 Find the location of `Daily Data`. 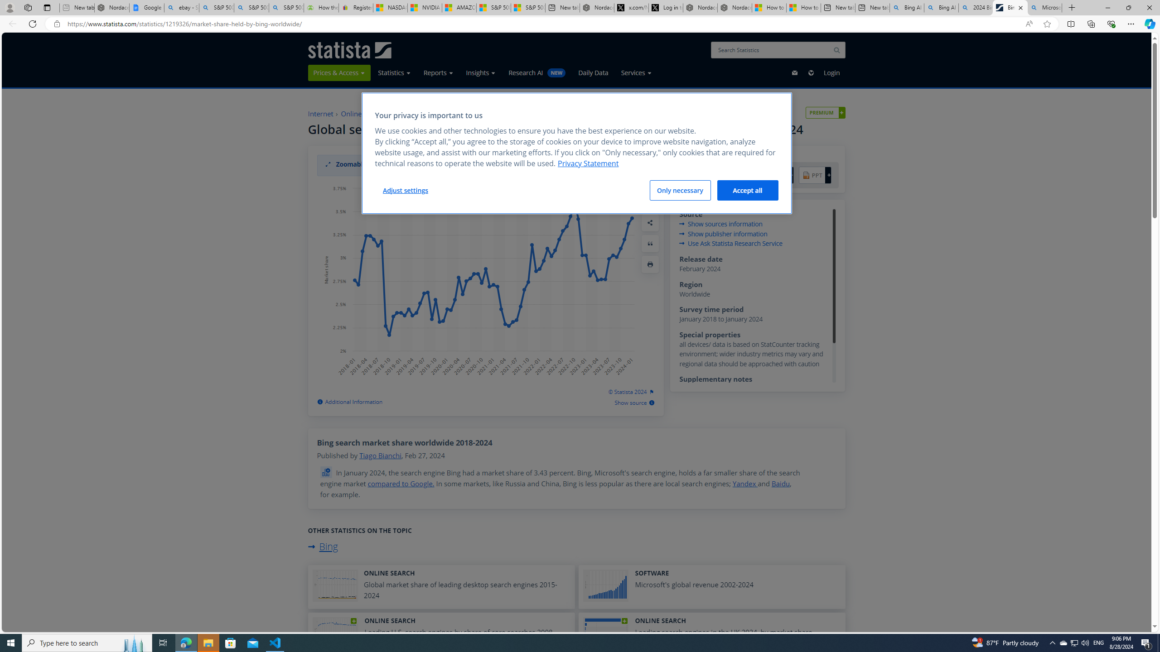

Daily Data is located at coordinates (593, 72).